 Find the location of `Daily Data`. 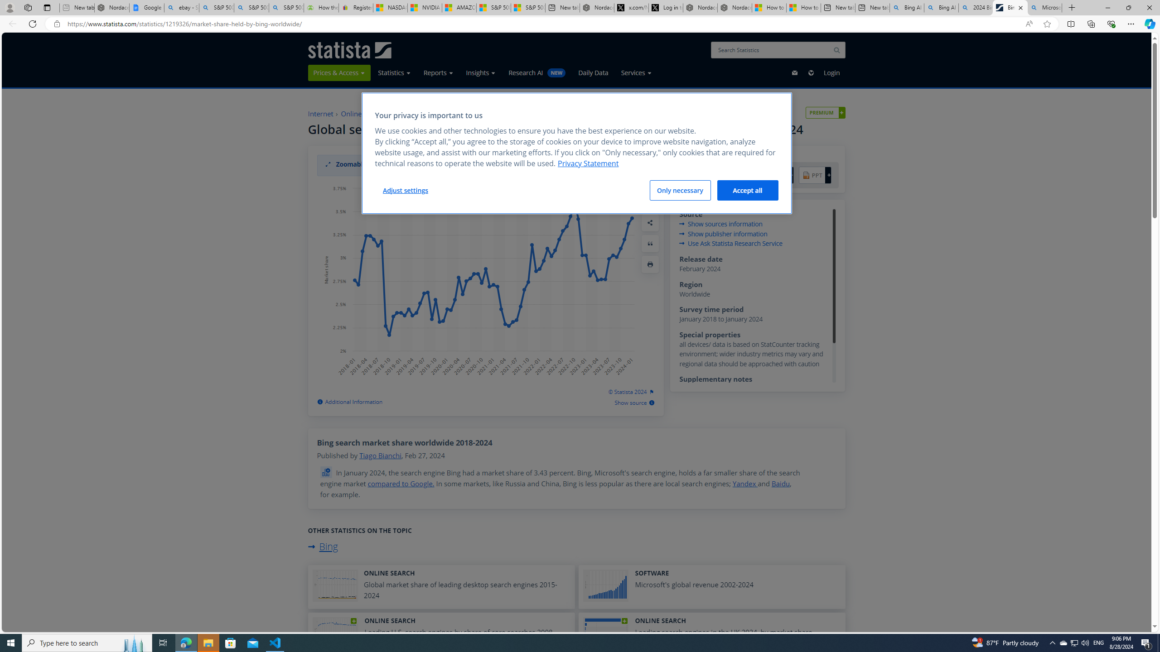

Daily Data is located at coordinates (593, 72).